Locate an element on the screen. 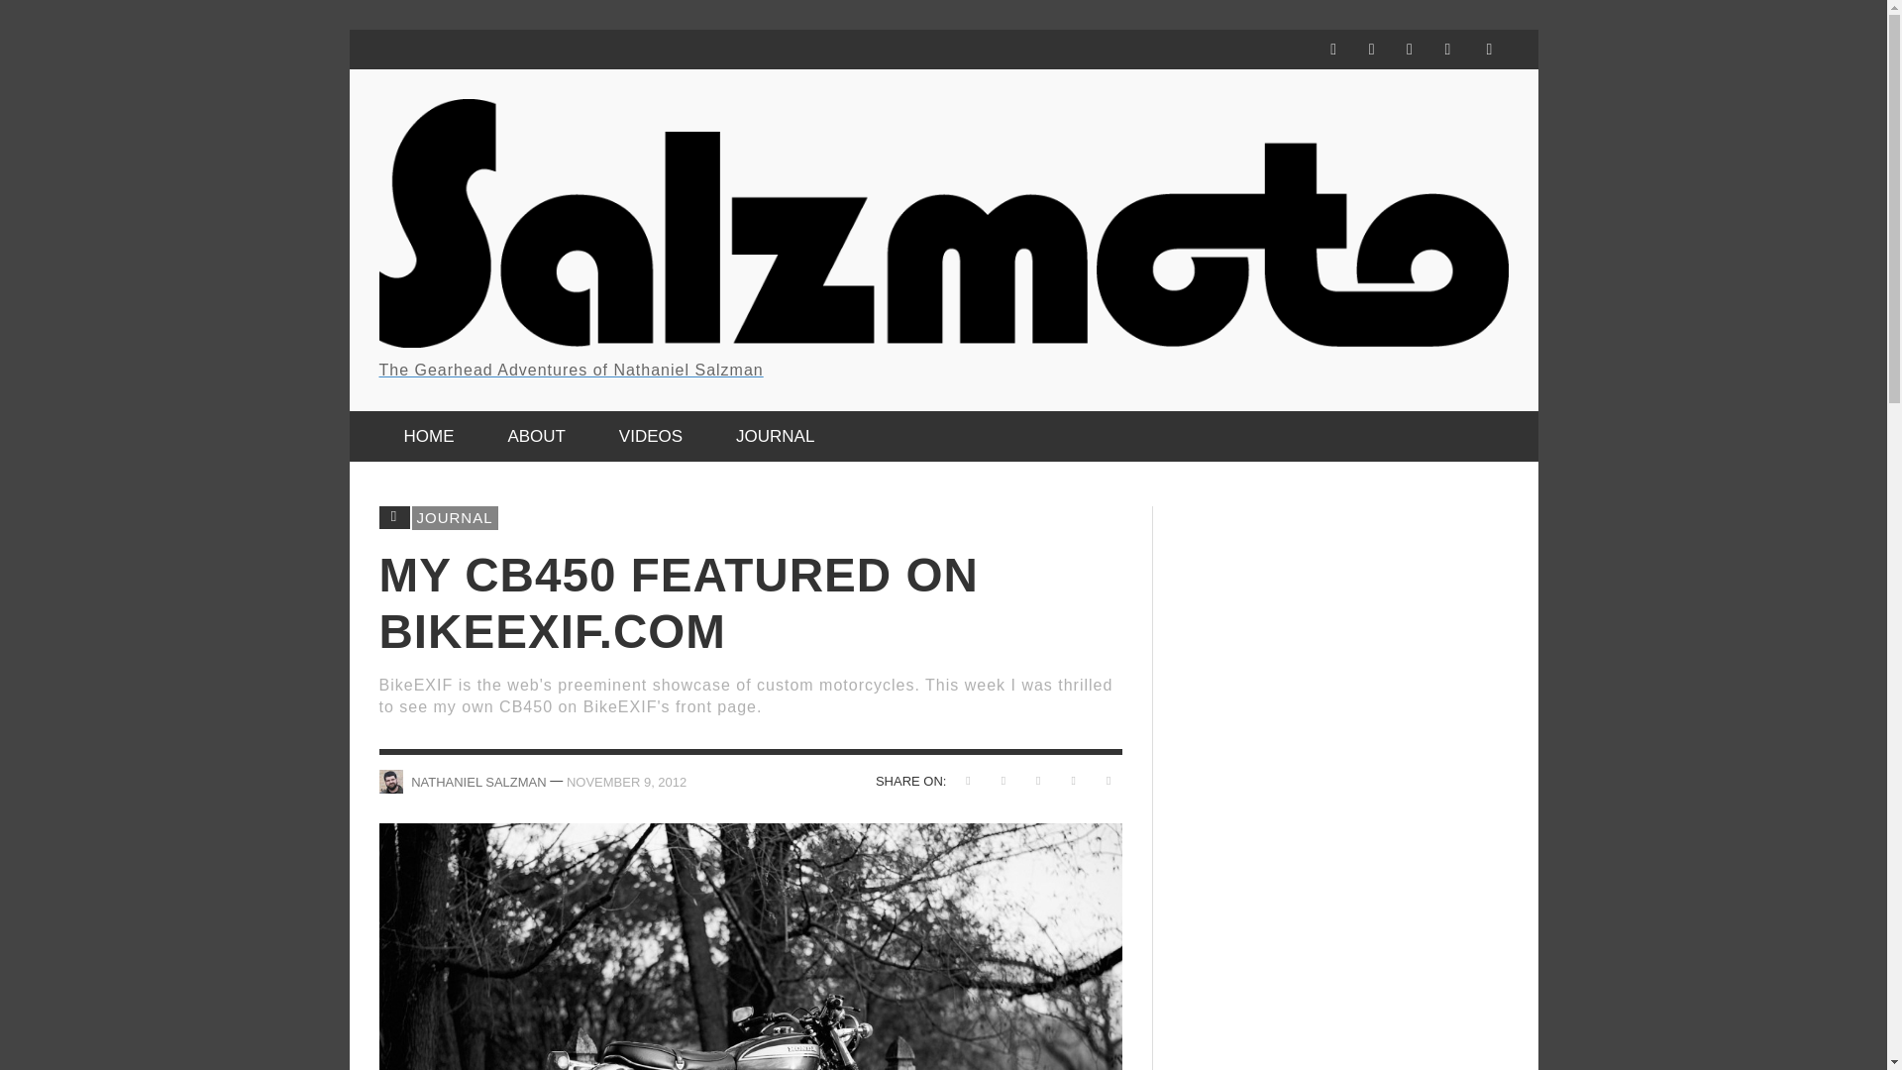 The image size is (1902, 1070). Permalink to My CB450 featured on BikeEXIF.com is located at coordinates (626, 781).